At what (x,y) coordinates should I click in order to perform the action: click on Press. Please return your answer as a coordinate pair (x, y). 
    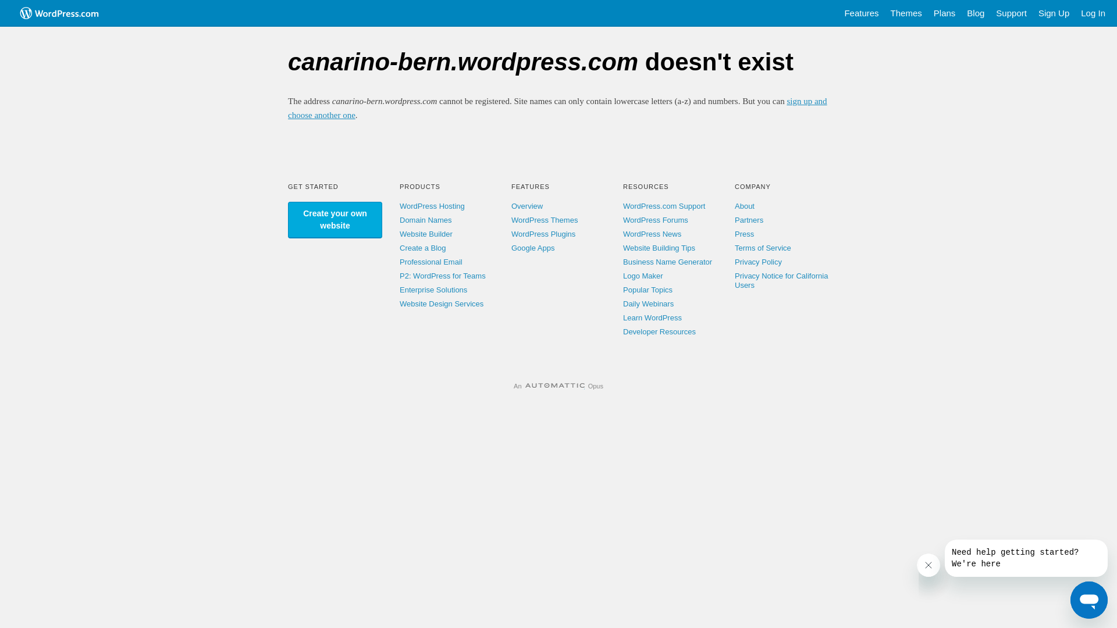
    Looking at the image, I should click on (745, 234).